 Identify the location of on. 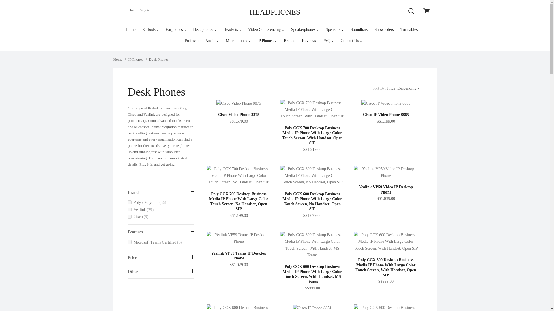
(130, 210).